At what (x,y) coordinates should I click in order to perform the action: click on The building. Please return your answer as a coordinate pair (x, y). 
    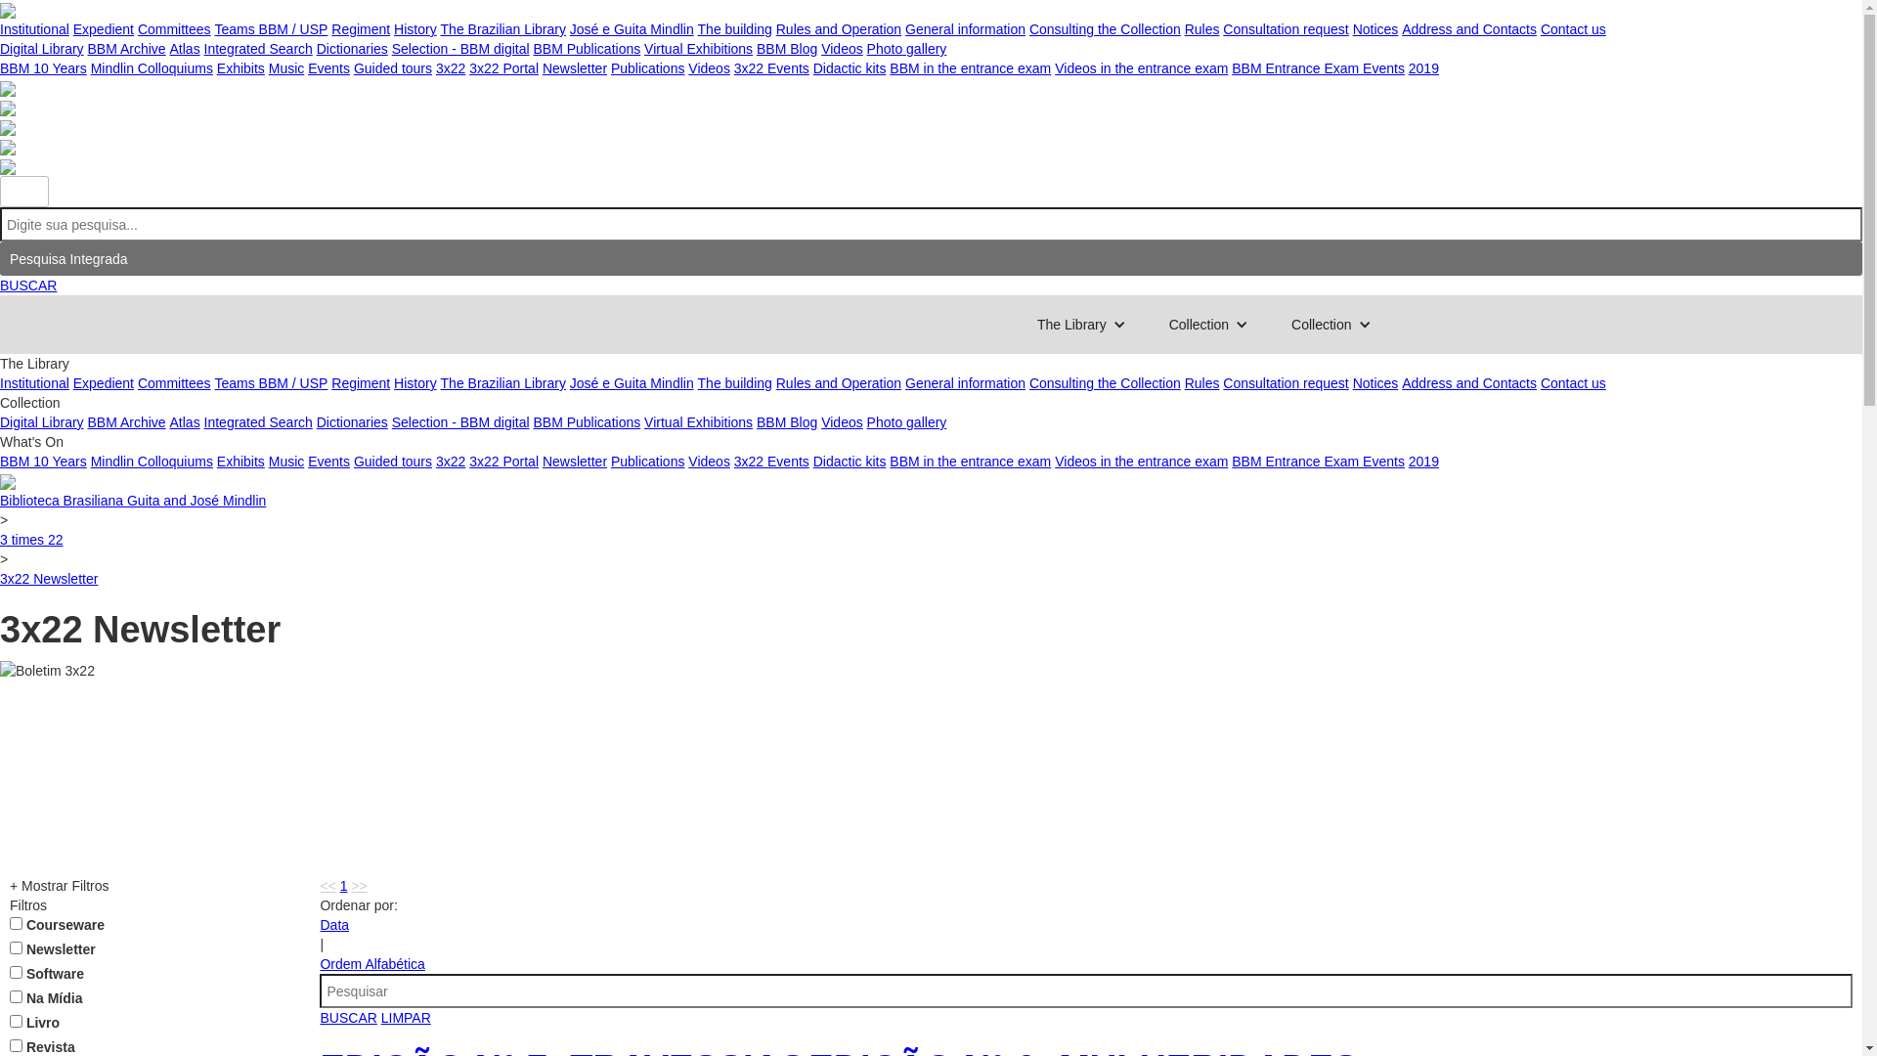
    Looking at the image, I should click on (735, 29).